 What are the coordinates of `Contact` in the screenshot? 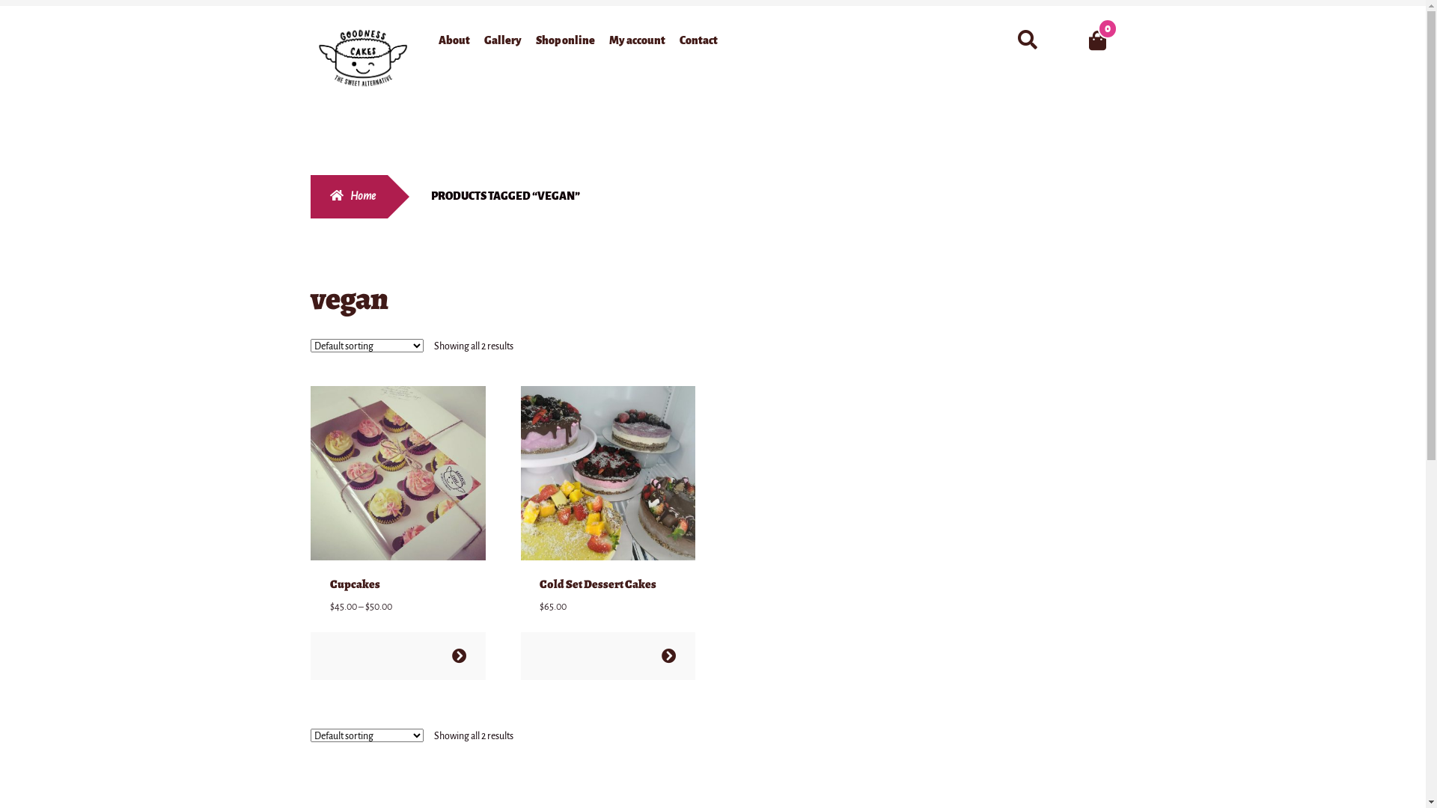 It's located at (699, 43).